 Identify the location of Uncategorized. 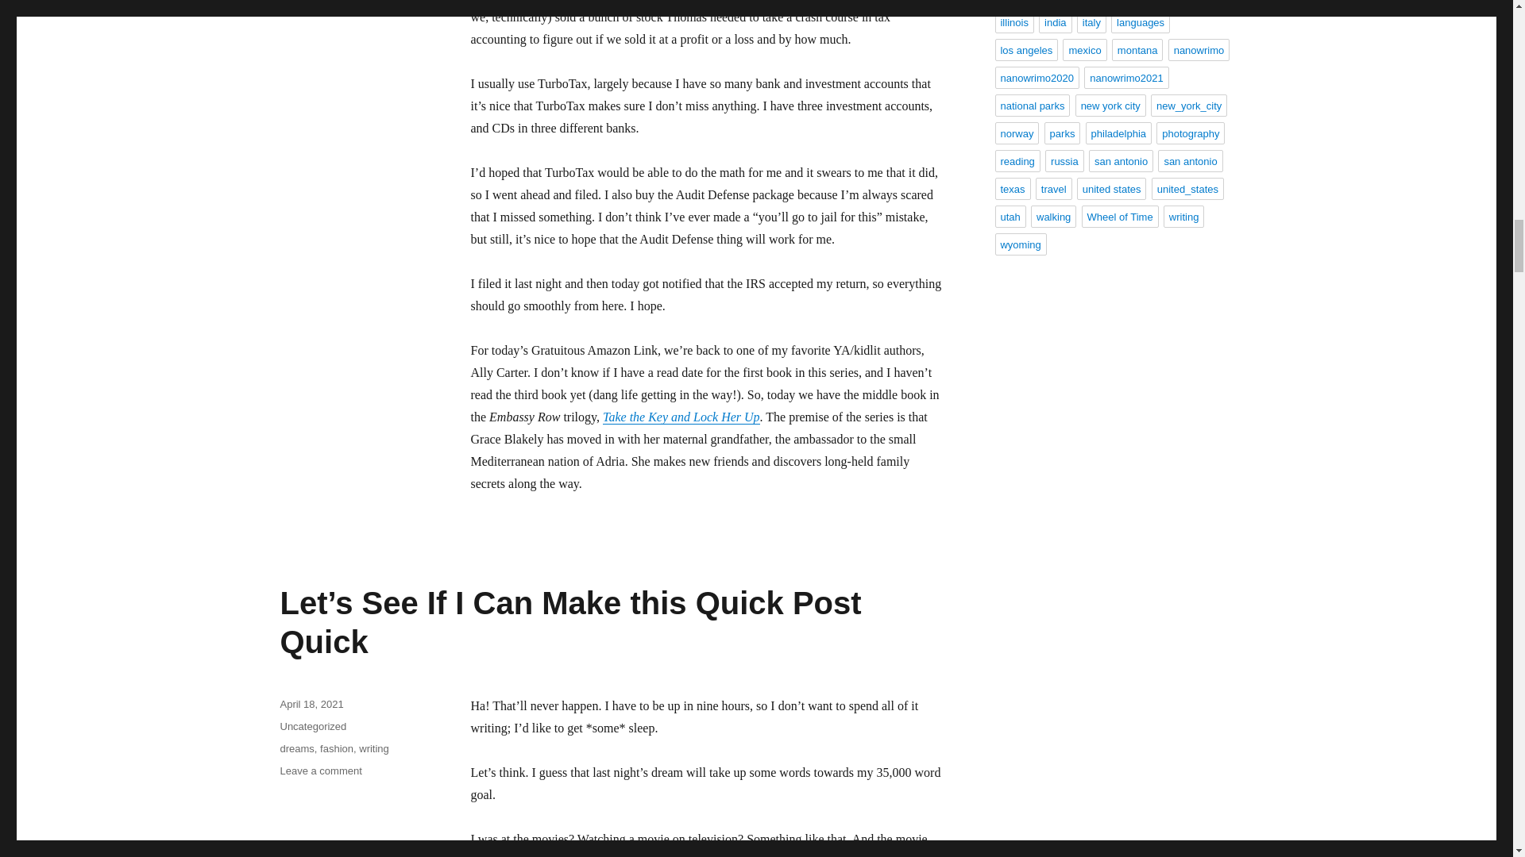
(312, 727).